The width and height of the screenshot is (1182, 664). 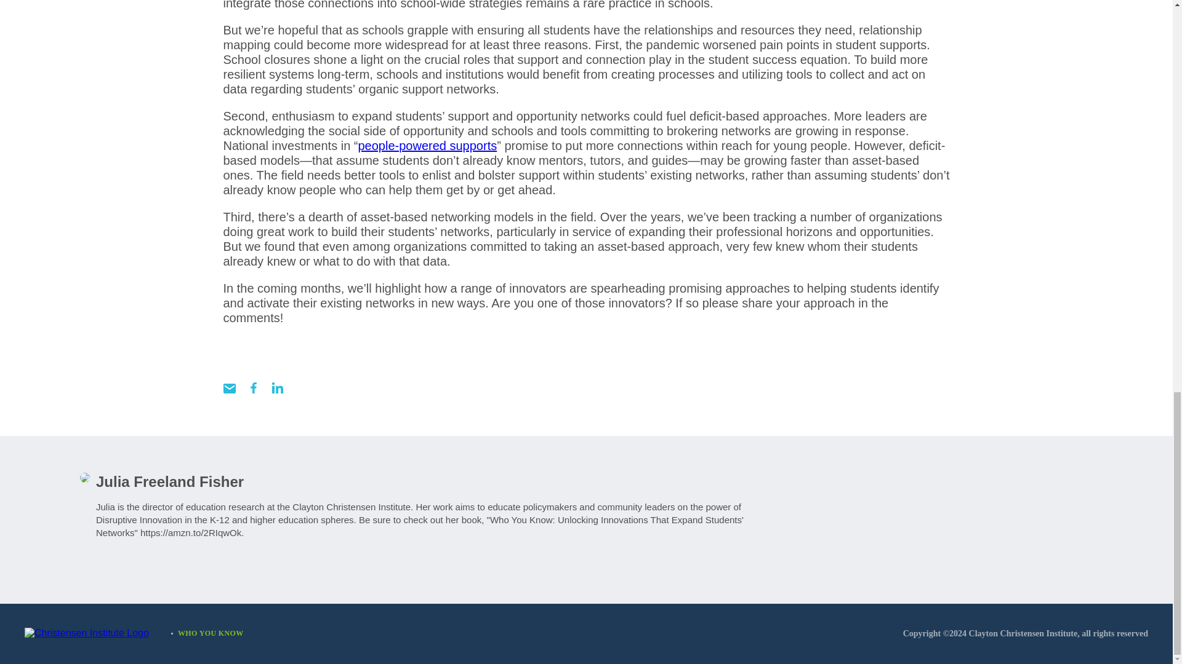 I want to click on WHO YOU KNOW, so click(x=211, y=633).